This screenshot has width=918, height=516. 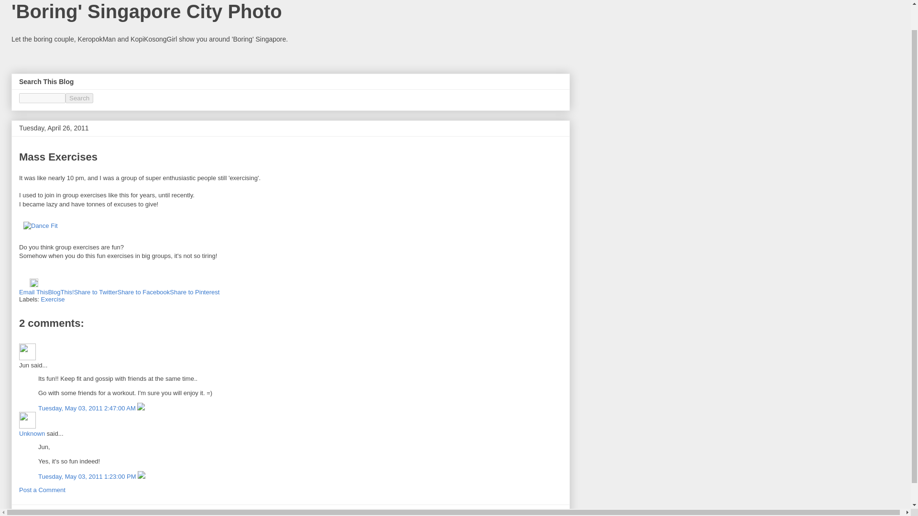 I want to click on Email Post, so click(x=24, y=285).